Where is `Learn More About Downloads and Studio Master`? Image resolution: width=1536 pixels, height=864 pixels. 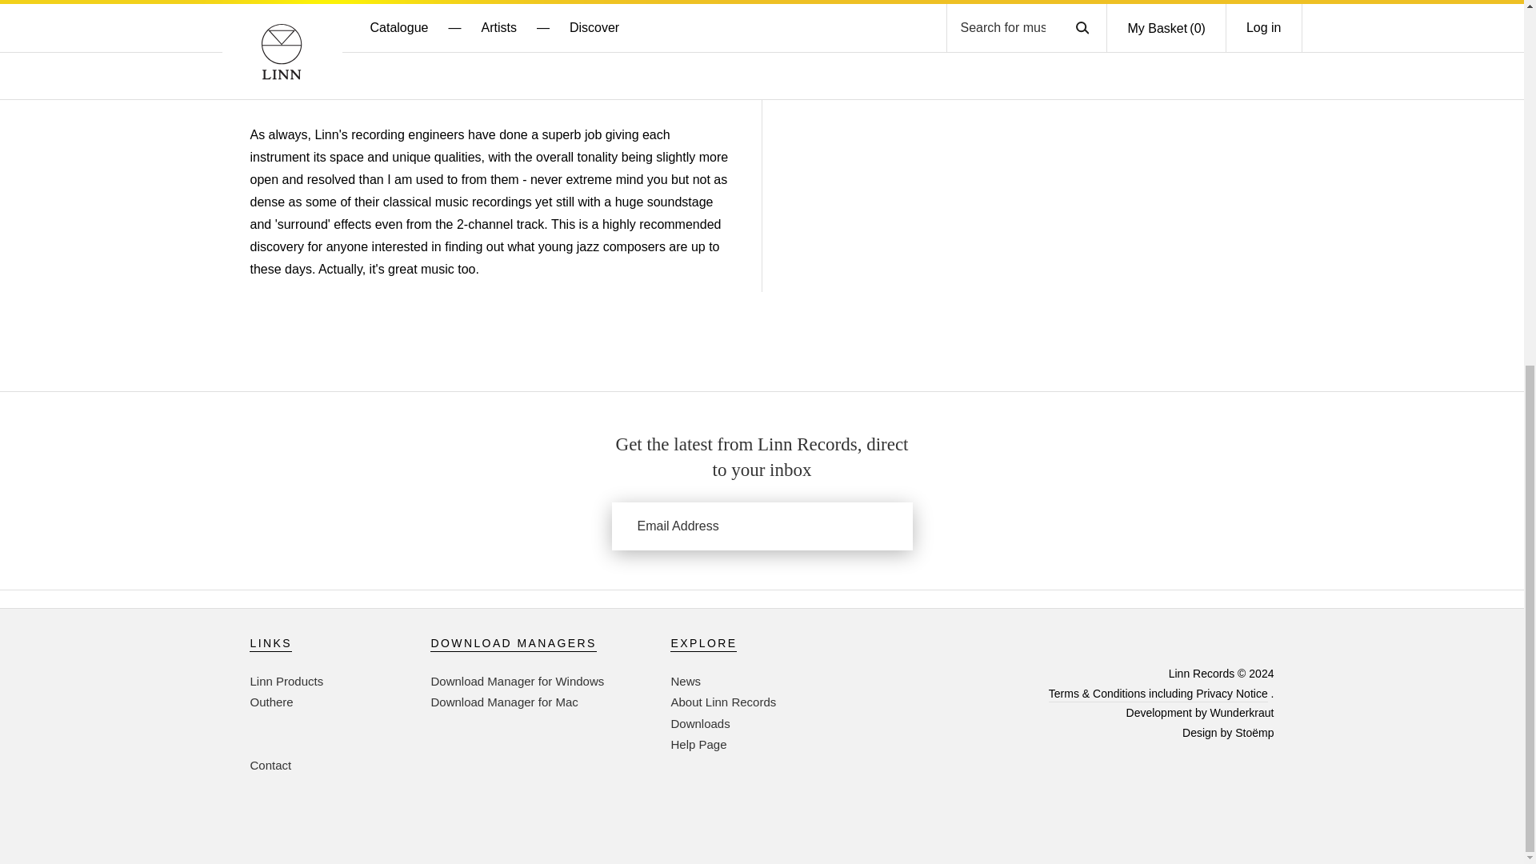 Learn More About Downloads and Studio Master is located at coordinates (699, 723).